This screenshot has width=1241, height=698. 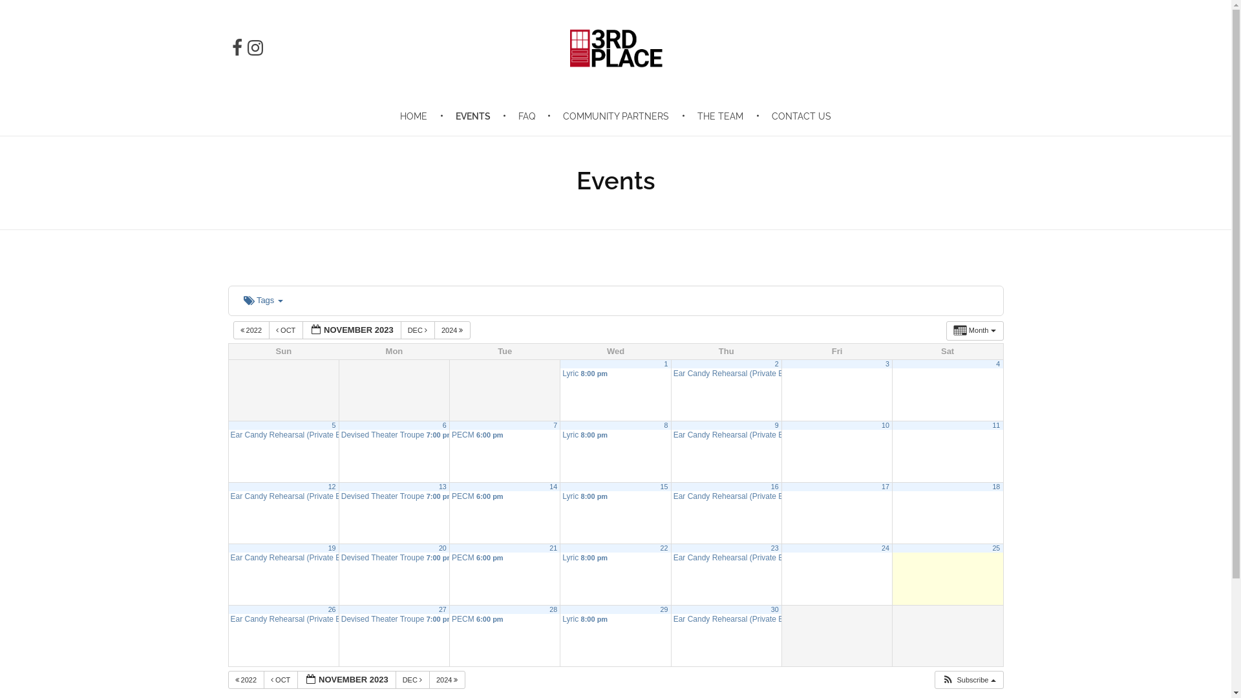 What do you see at coordinates (887, 364) in the screenshot?
I see `3` at bounding box center [887, 364].